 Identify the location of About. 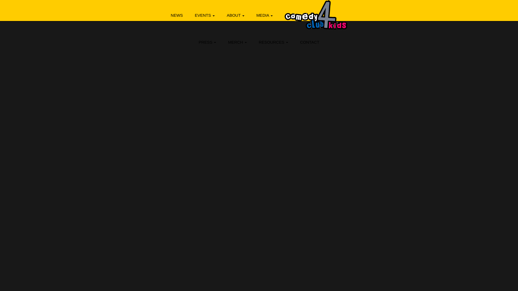
(235, 15).